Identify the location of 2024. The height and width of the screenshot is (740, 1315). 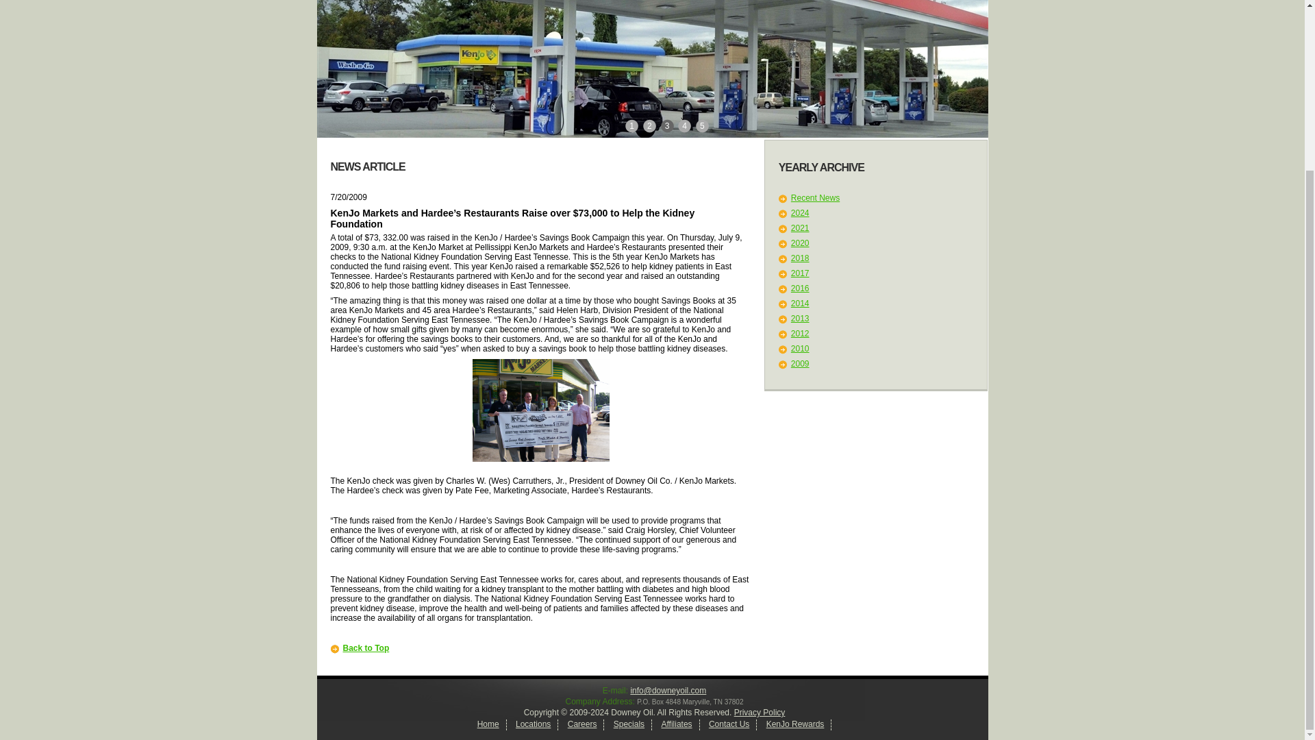
(800, 212).